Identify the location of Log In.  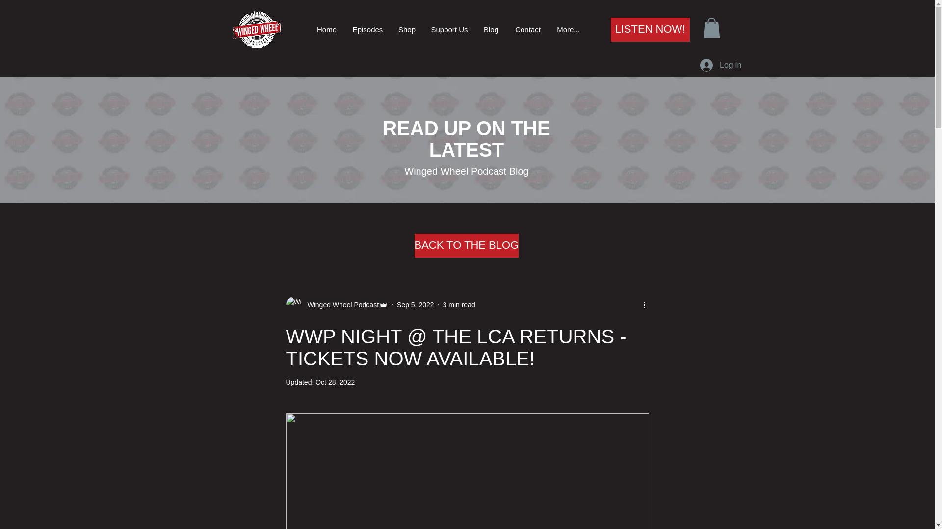
(720, 65).